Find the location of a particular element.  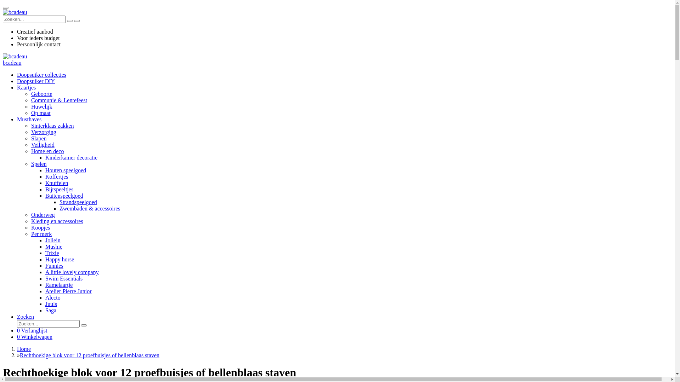

Strandspeelgoed is located at coordinates (78, 202).